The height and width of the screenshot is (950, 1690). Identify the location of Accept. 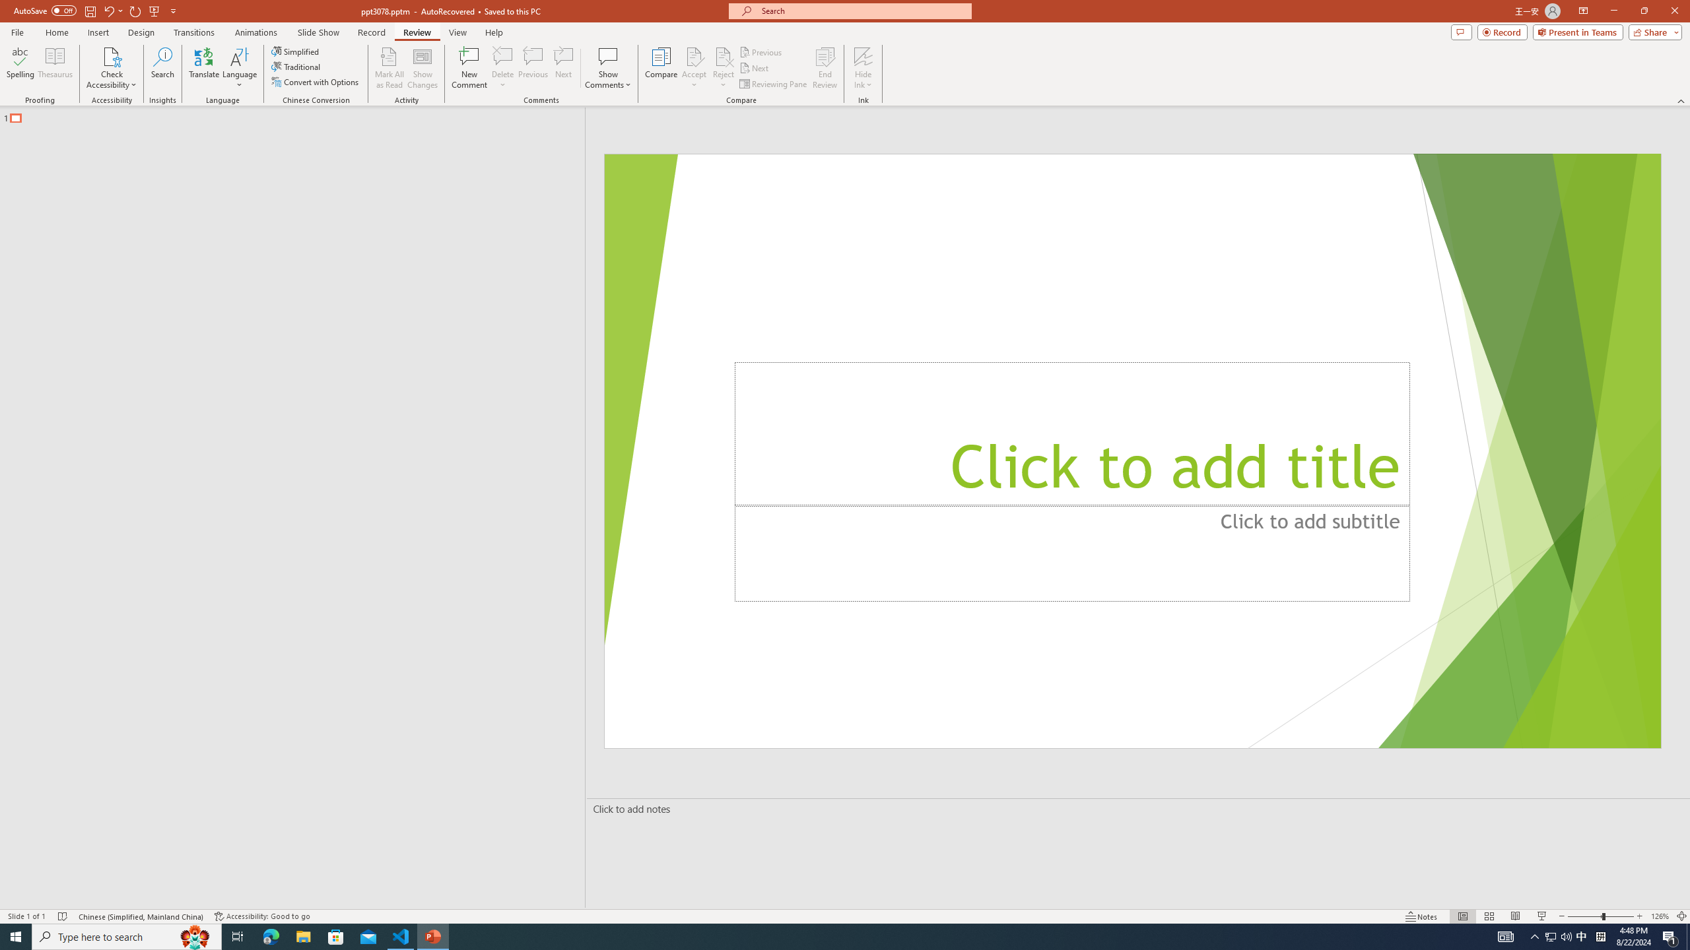
(694, 68).